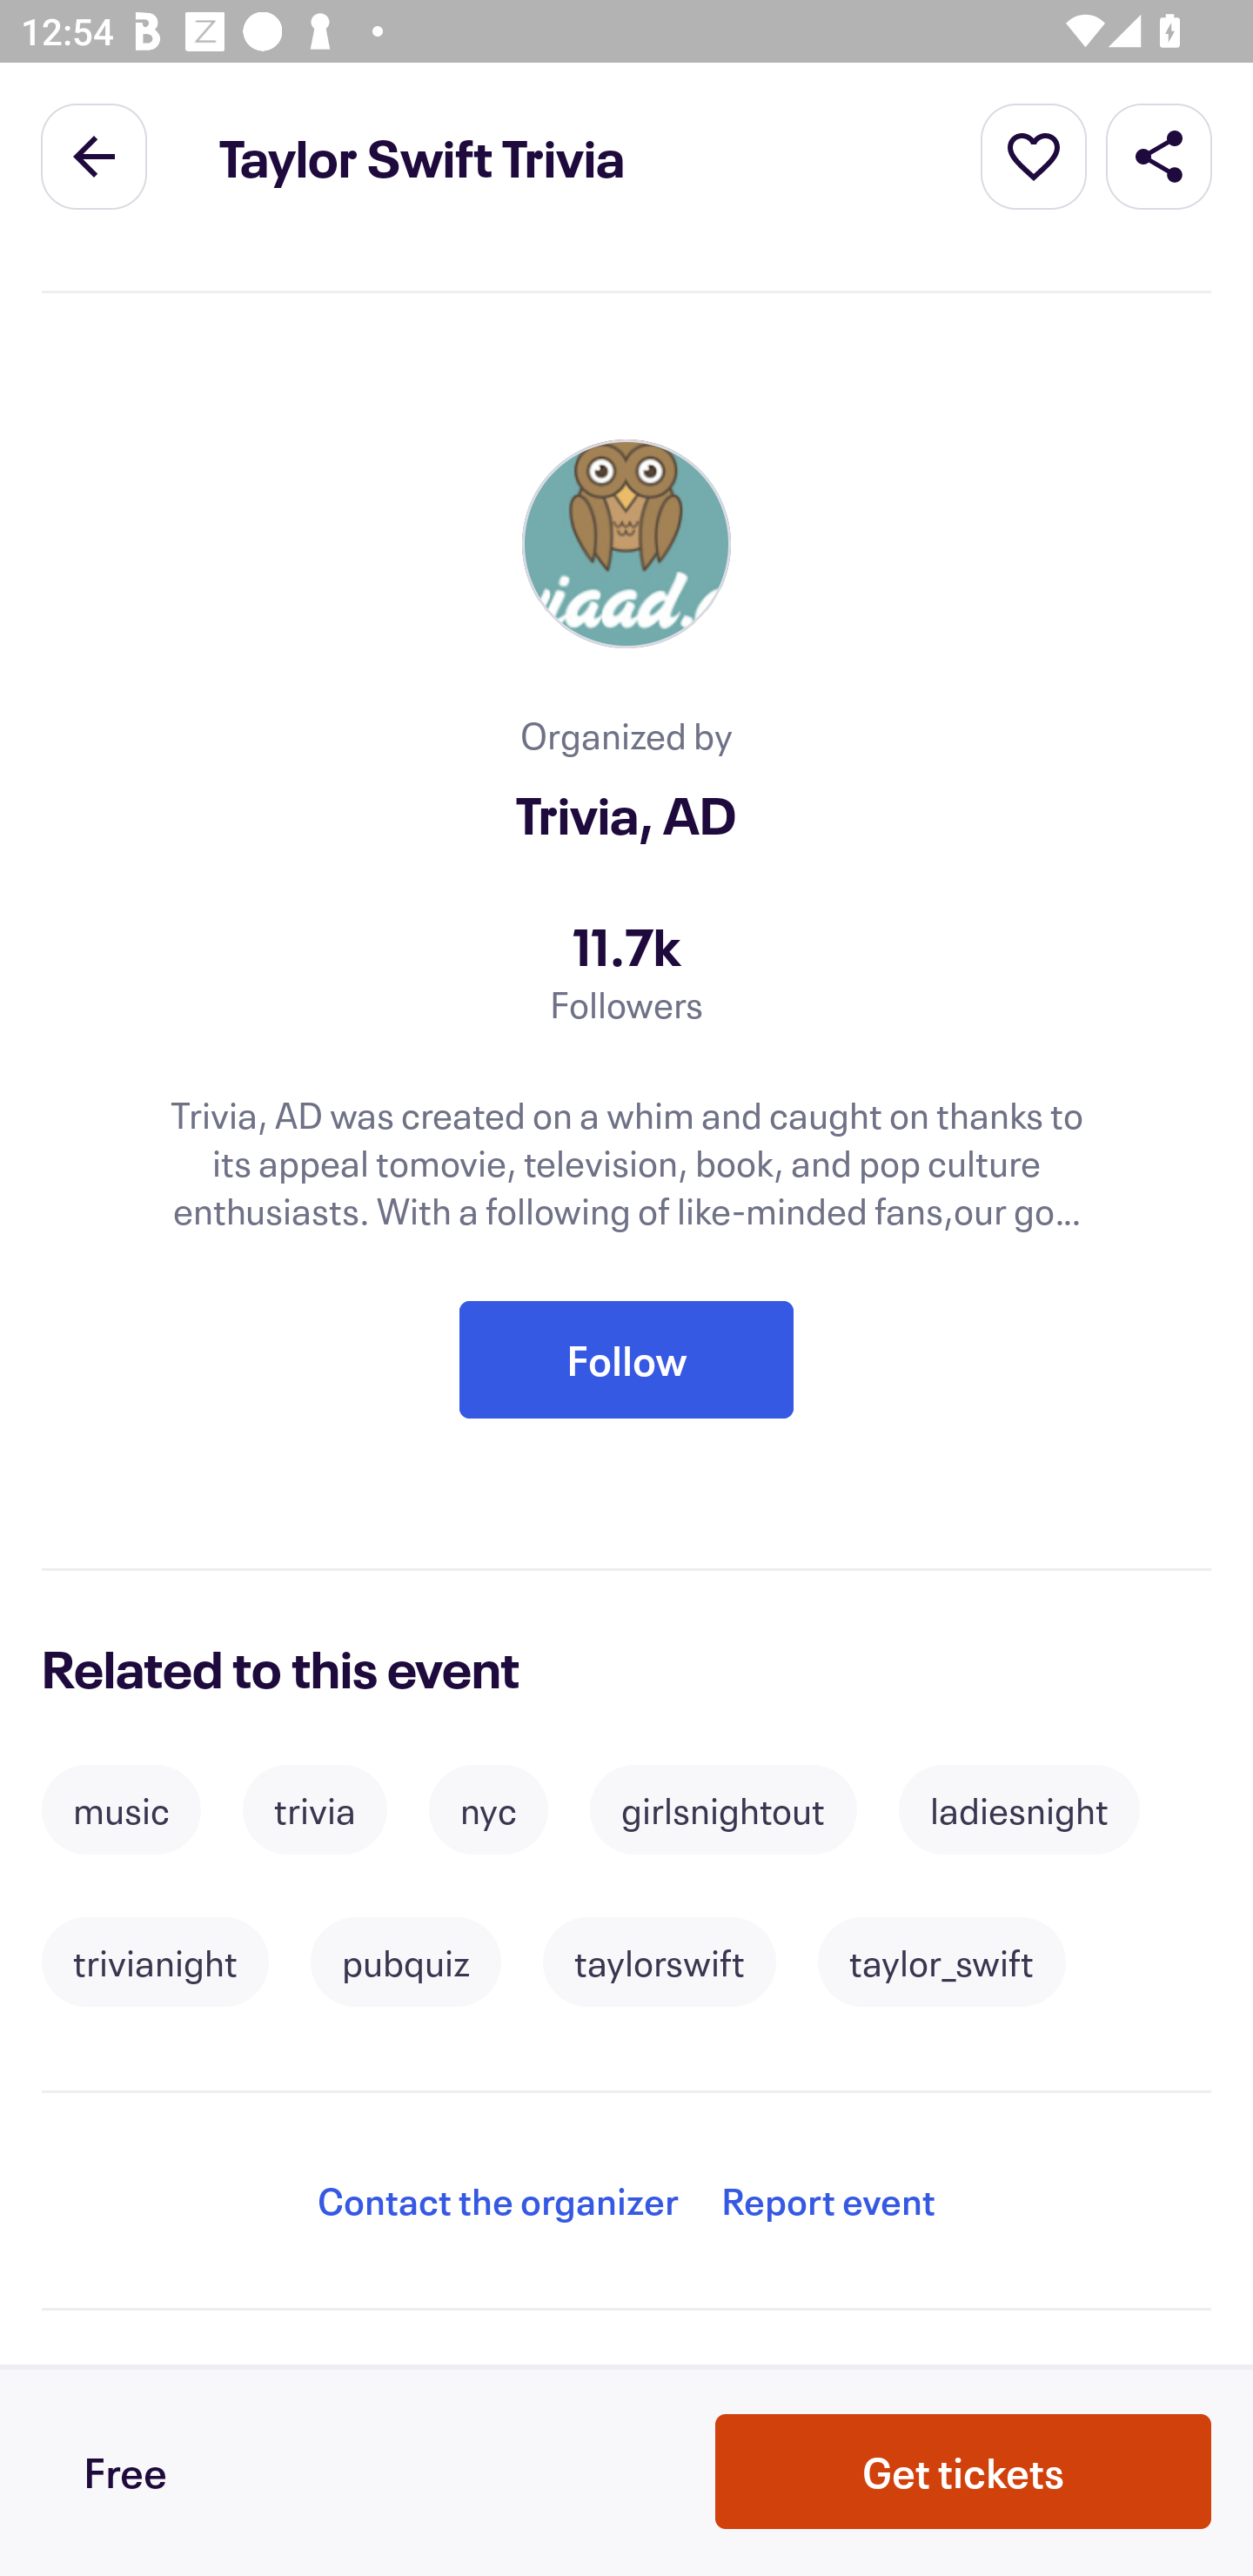  I want to click on Follow, so click(626, 1359).